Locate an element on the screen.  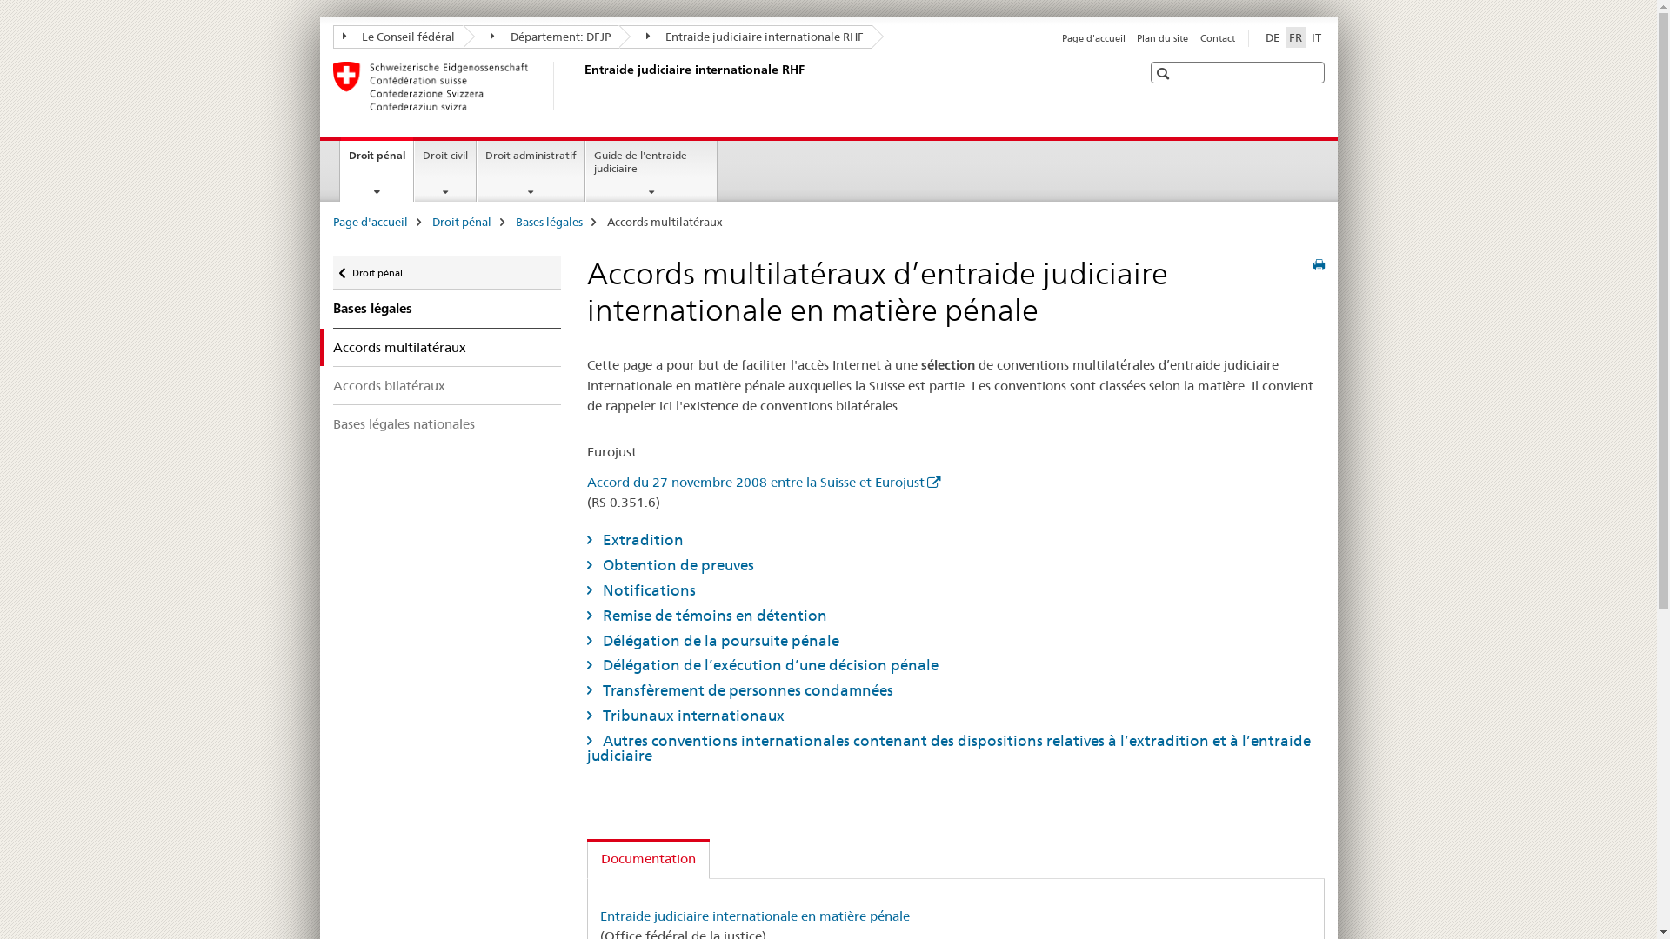
Contact is located at coordinates (1218, 38).